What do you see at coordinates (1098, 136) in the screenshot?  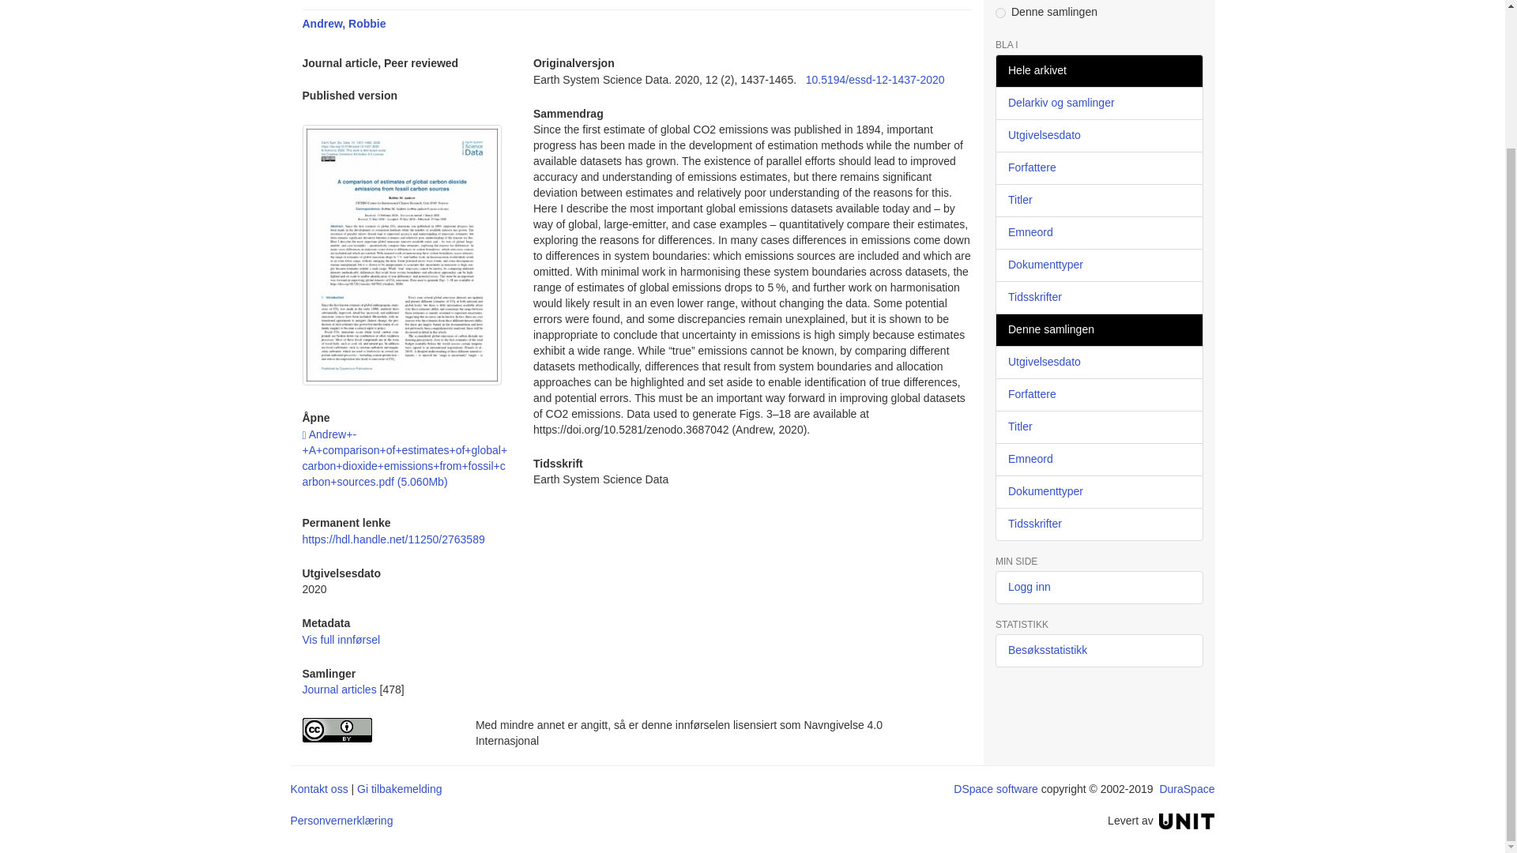 I see `Utgivelsesdato` at bounding box center [1098, 136].